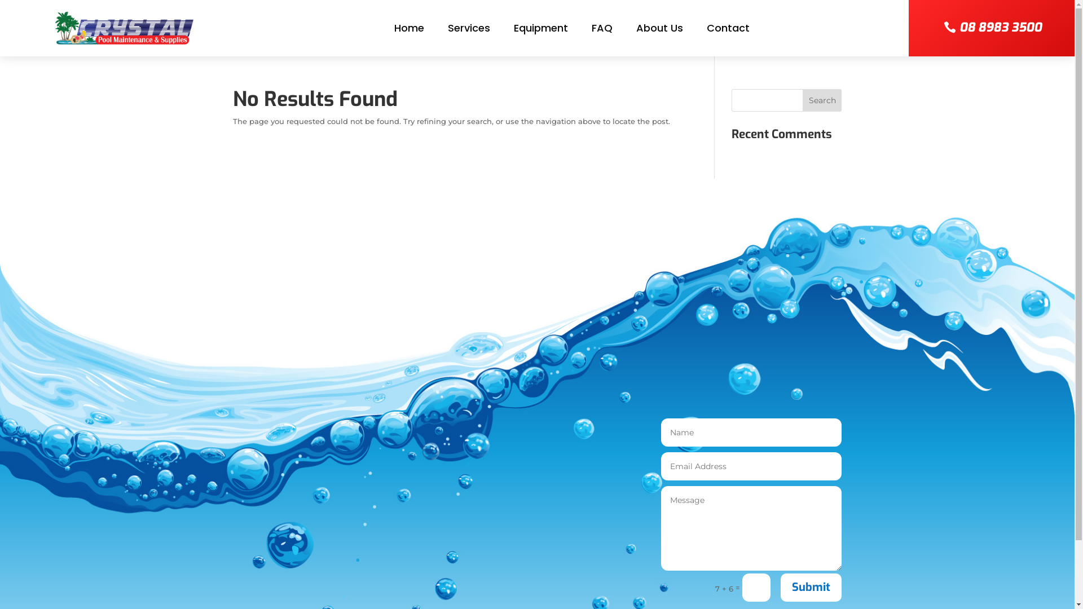  What do you see at coordinates (822, 100) in the screenshot?
I see `Search` at bounding box center [822, 100].